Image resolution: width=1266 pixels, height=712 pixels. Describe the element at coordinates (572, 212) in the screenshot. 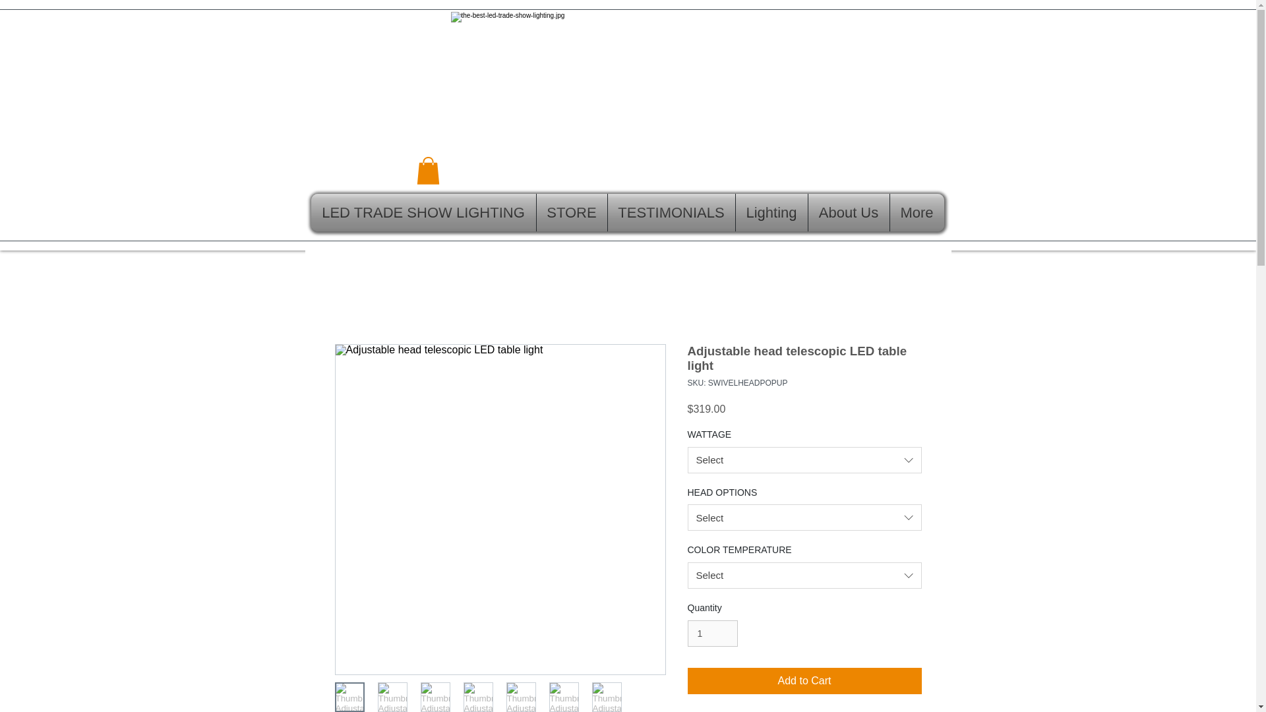

I see `STORE` at that location.